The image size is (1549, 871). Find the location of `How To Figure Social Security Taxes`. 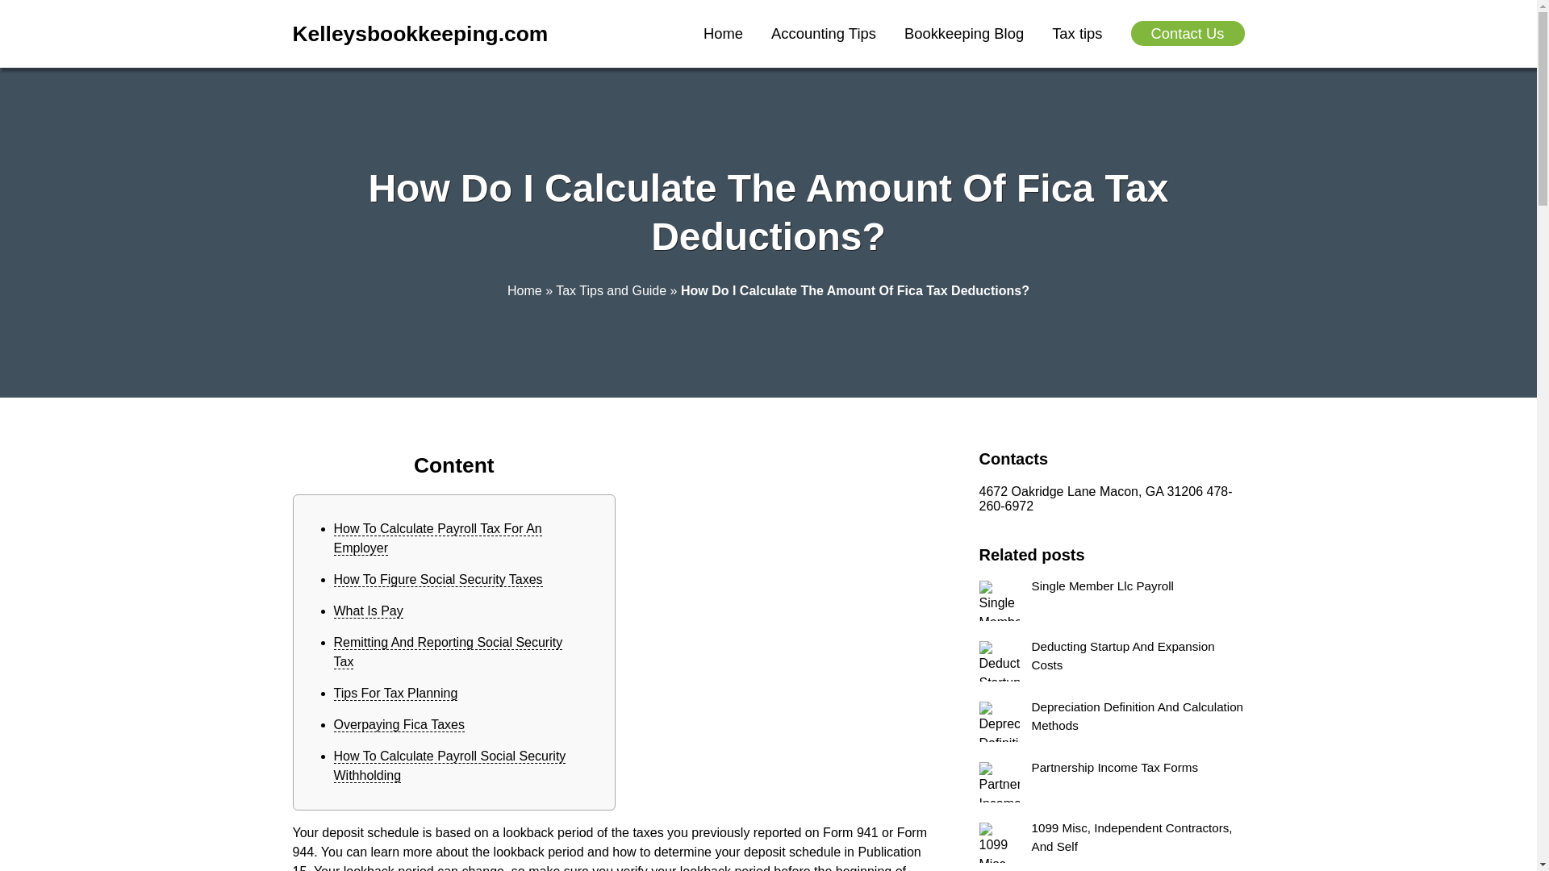

How To Figure Social Security Taxes is located at coordinates (439, 579).